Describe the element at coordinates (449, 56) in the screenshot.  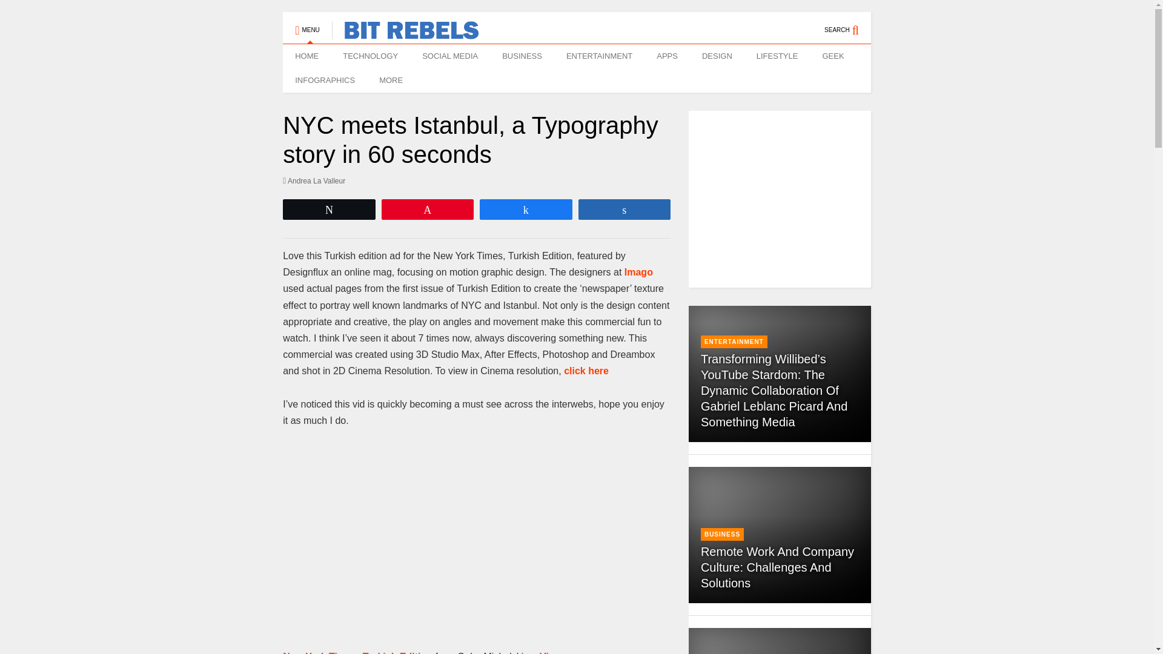
I see `SOCIAL MEDIA` at that location.